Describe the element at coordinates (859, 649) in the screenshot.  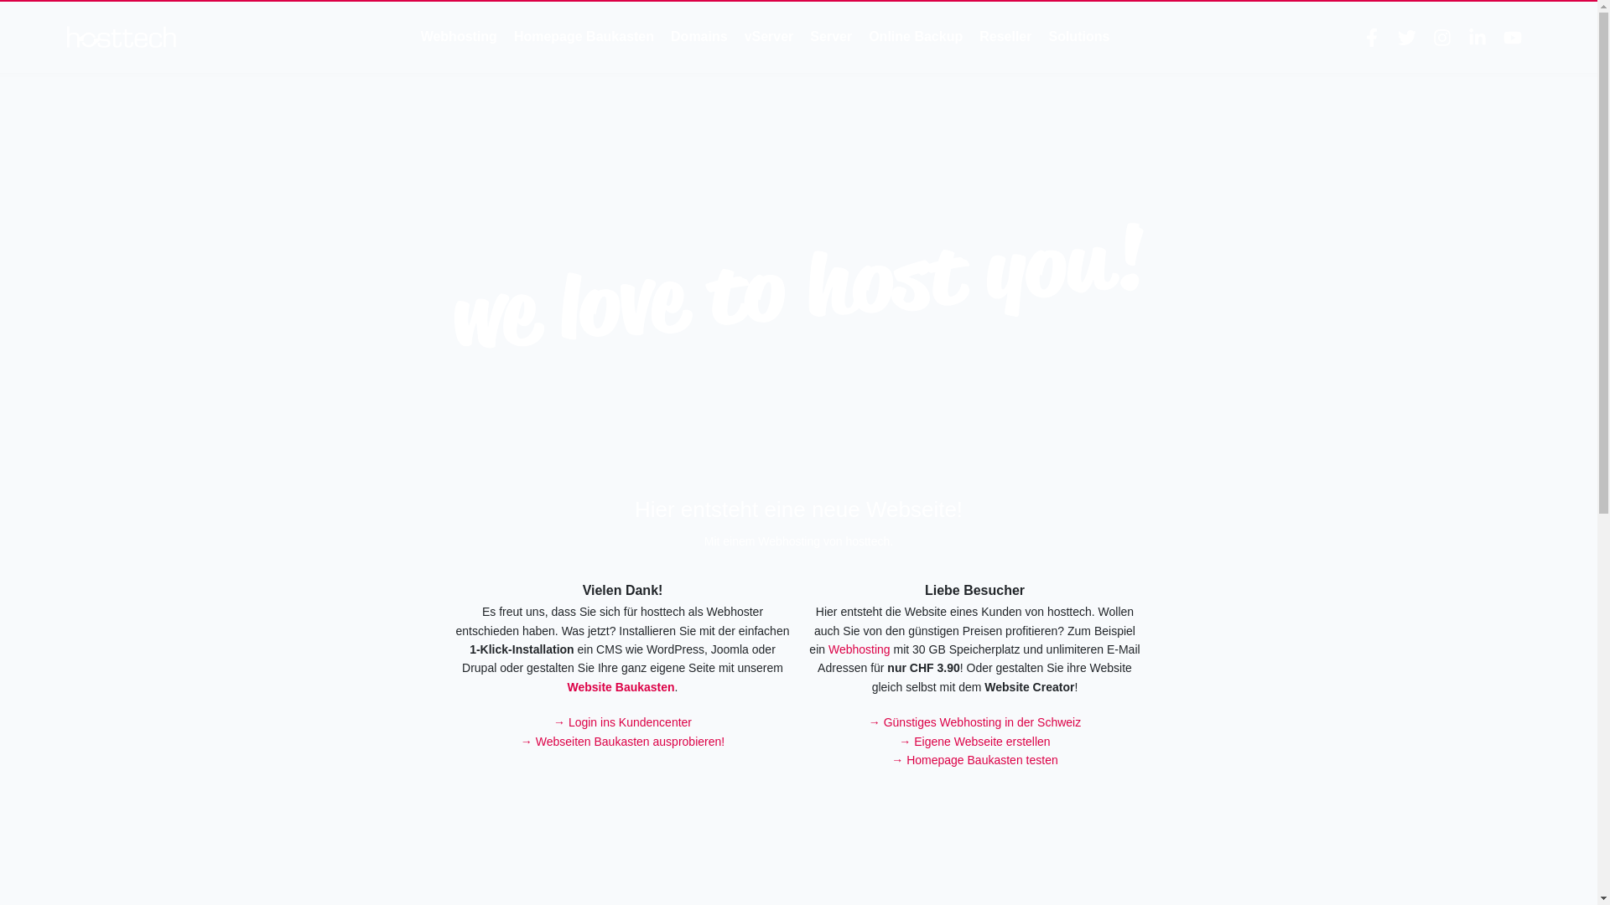
I see `Webhosting` at that location.